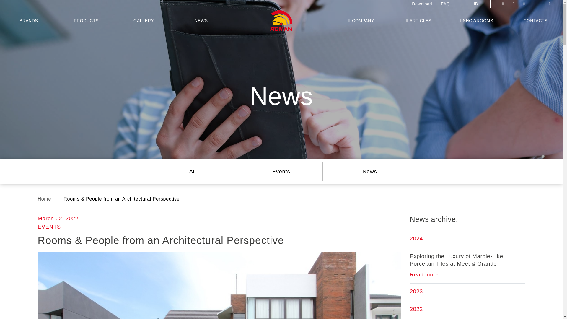 The image size is (567, 319). Describe the element at coordinates (422, 4) in the screenshot. I see `Download` at that location.